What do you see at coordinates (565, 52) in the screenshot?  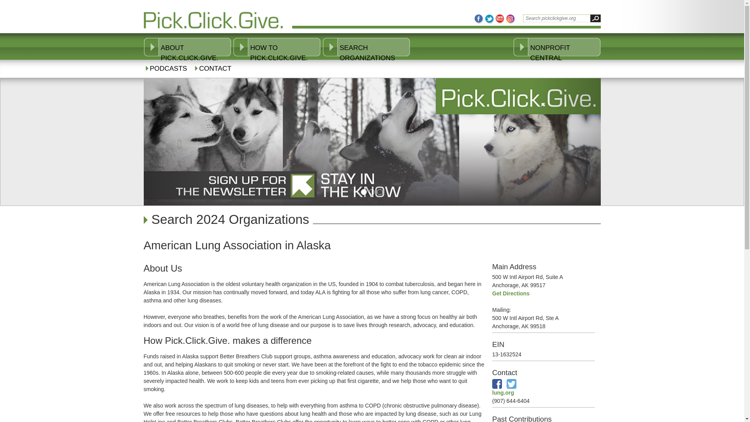 I see `NONPROFIT CENTRAL` at bounding box center [565, 52].